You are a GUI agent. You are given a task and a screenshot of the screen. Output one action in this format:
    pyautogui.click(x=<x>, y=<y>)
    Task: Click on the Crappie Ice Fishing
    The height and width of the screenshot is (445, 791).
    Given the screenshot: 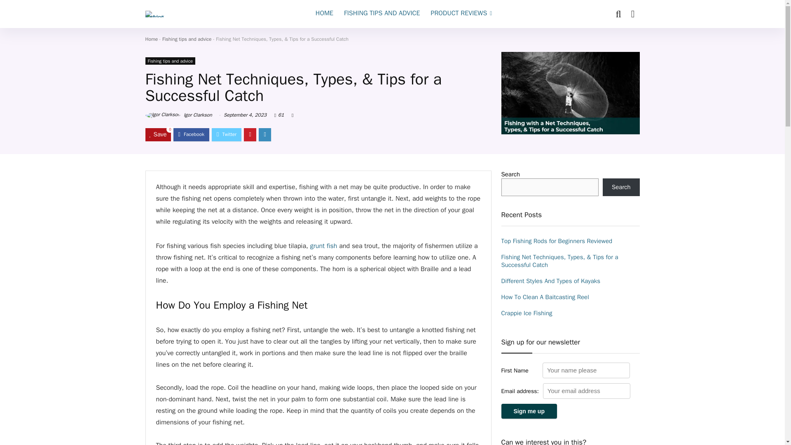 What is the action you would take?
    pyautogui.click(x=527, y=313)
    